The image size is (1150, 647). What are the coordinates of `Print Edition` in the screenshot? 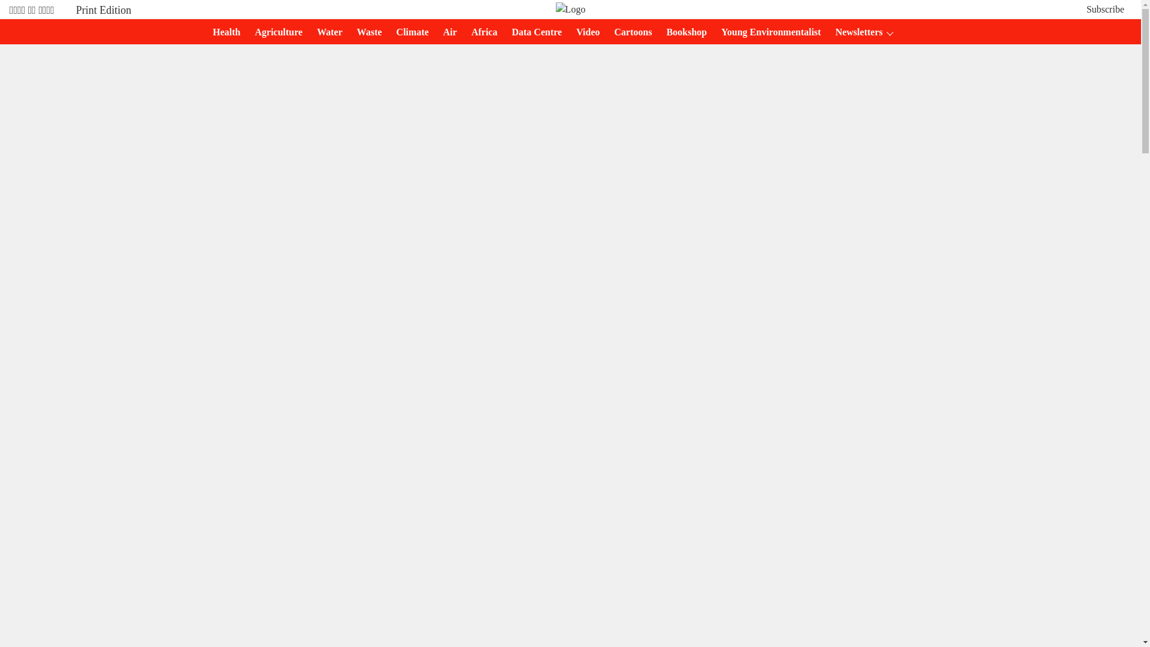 It's located at (104, 10).